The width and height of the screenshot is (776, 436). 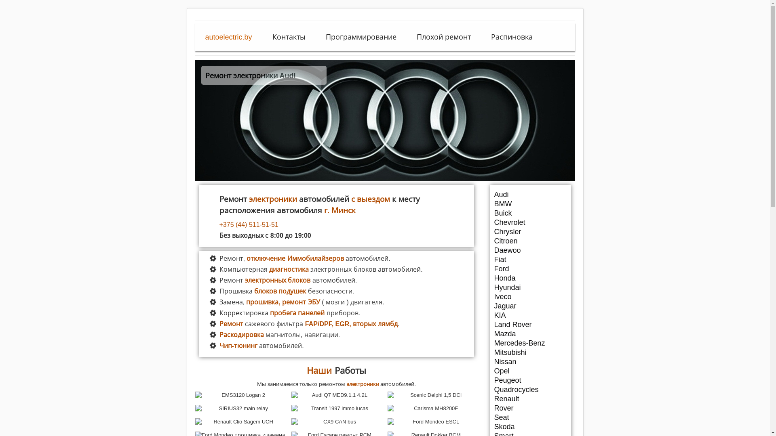 What do you see at coordinates (530, 195) in the screenshot?
I see `Audi` at bounding box center [530, 195].